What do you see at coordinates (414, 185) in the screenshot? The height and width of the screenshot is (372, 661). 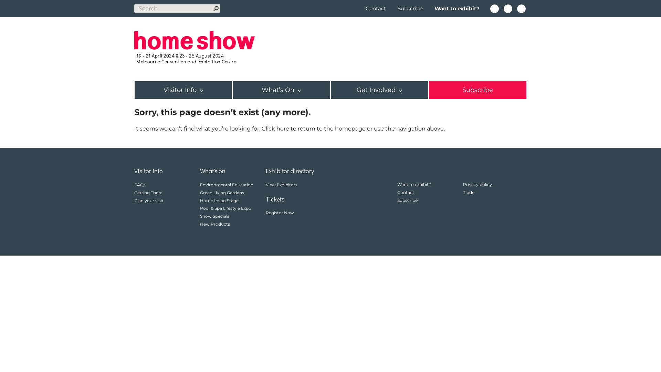 I see `Want to exhibit?` at bounding box center [414, 185].